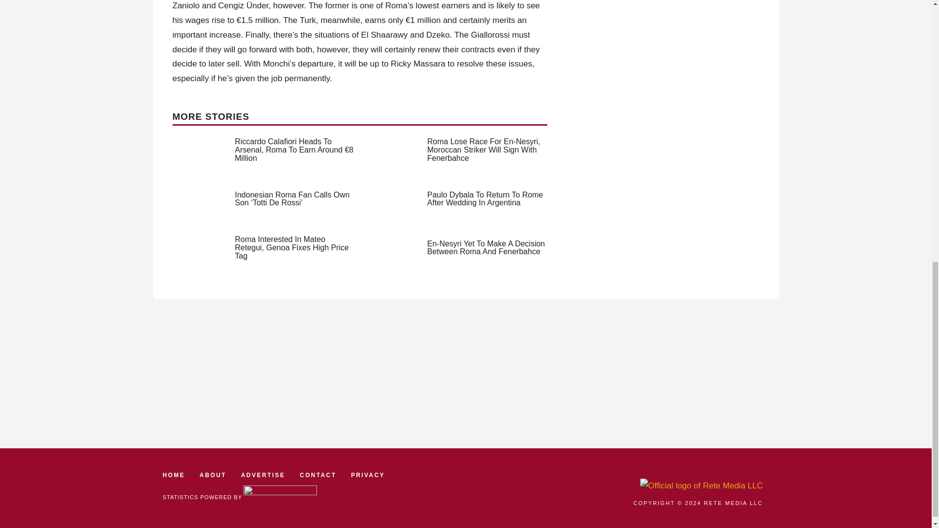 This screenshot has width=939, height=528. Describe the element at coordinates (291, 247) in the screenshot. I see `Roma Interested In Mateo Retegui, Genoa Fixes High Price Tag` at that location.